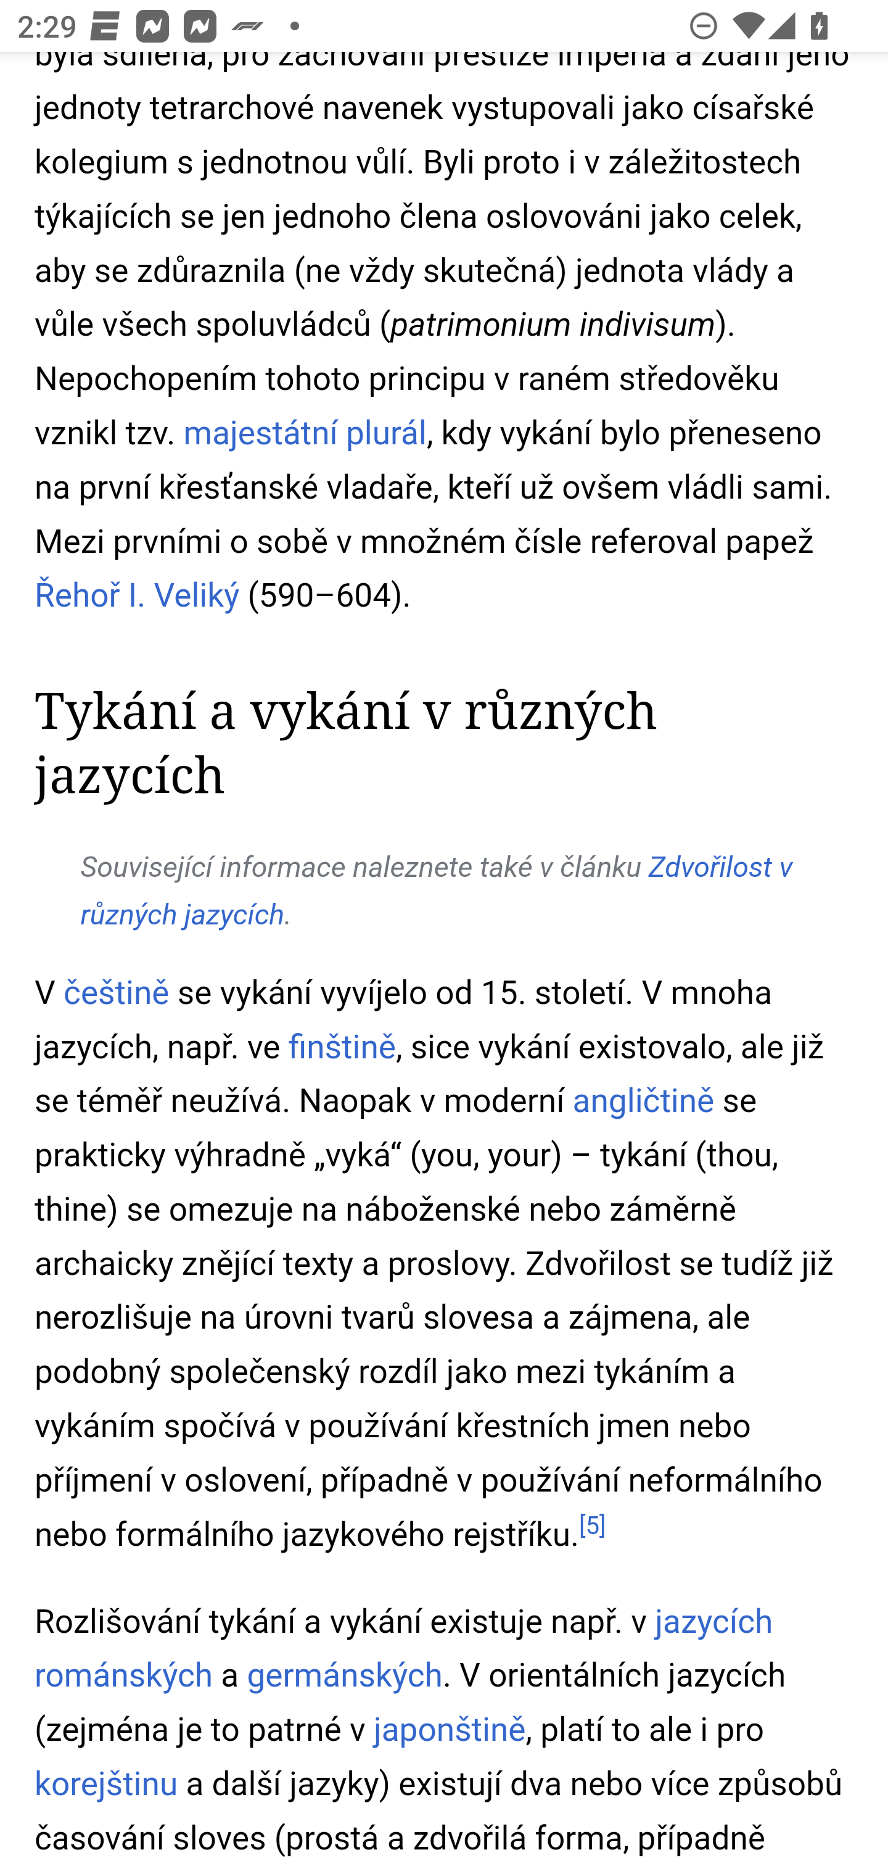  I want to click on germánských, so click(345, 1677).